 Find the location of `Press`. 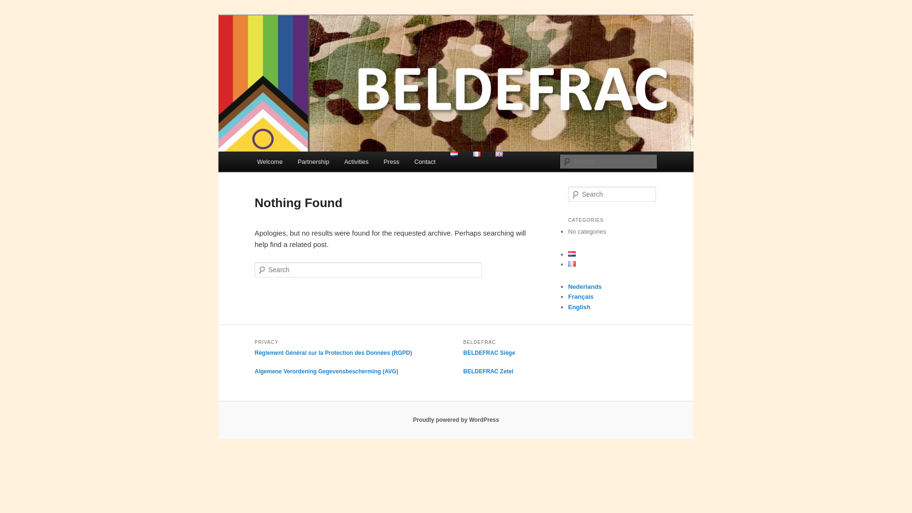

Press is located at coordinates (391, 161).